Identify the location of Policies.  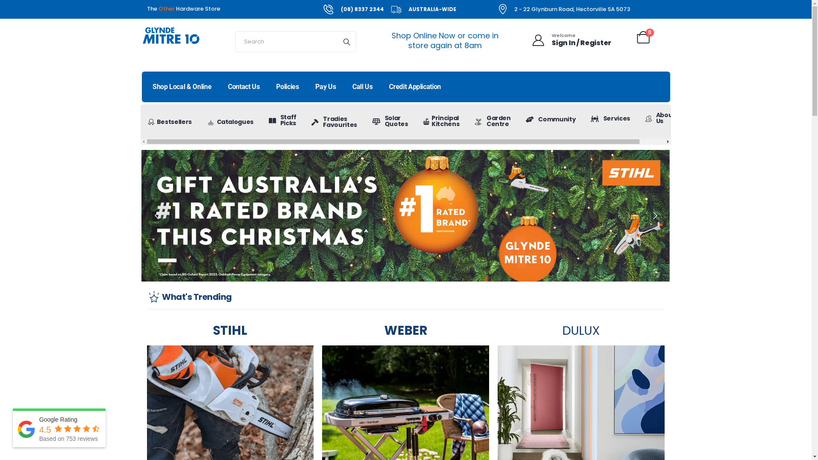
(288, 87).